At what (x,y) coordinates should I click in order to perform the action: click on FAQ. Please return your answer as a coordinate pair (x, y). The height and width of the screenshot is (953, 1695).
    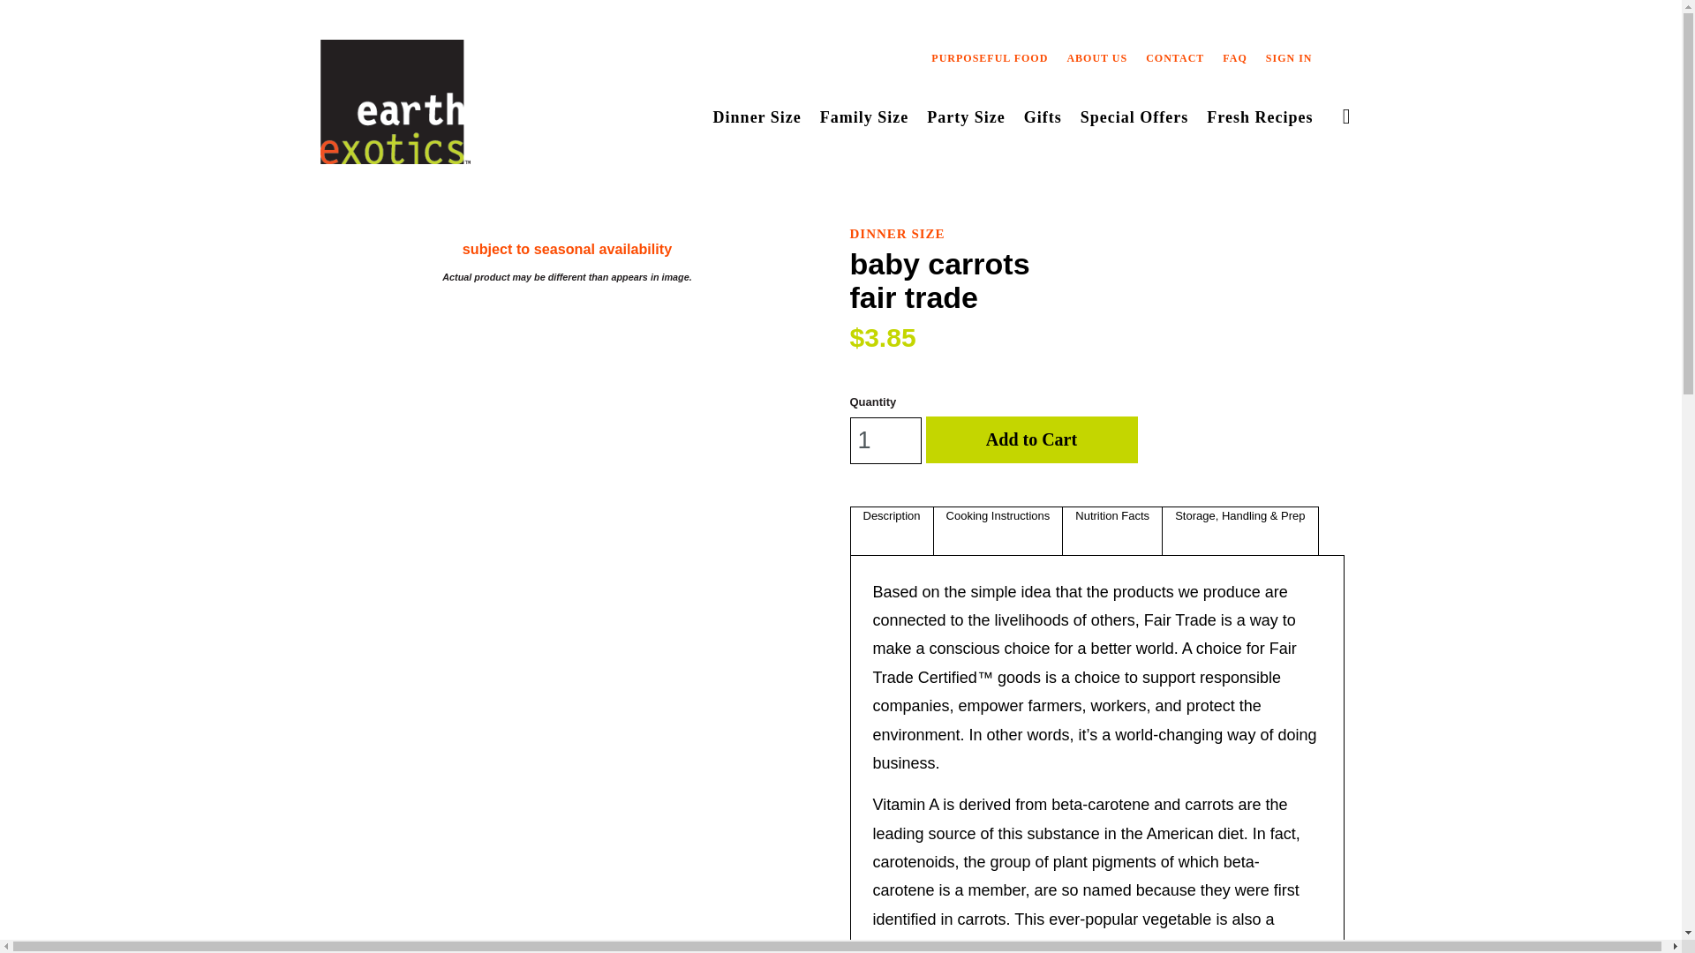
    Looking at the image, I should click on (1234, 63).